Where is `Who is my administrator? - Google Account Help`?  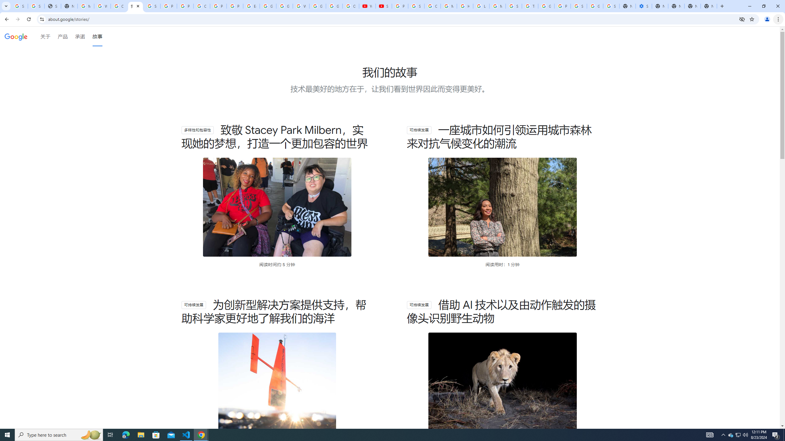
Who is my administrator? - Google Account Help is located at coordinates (102, 6).